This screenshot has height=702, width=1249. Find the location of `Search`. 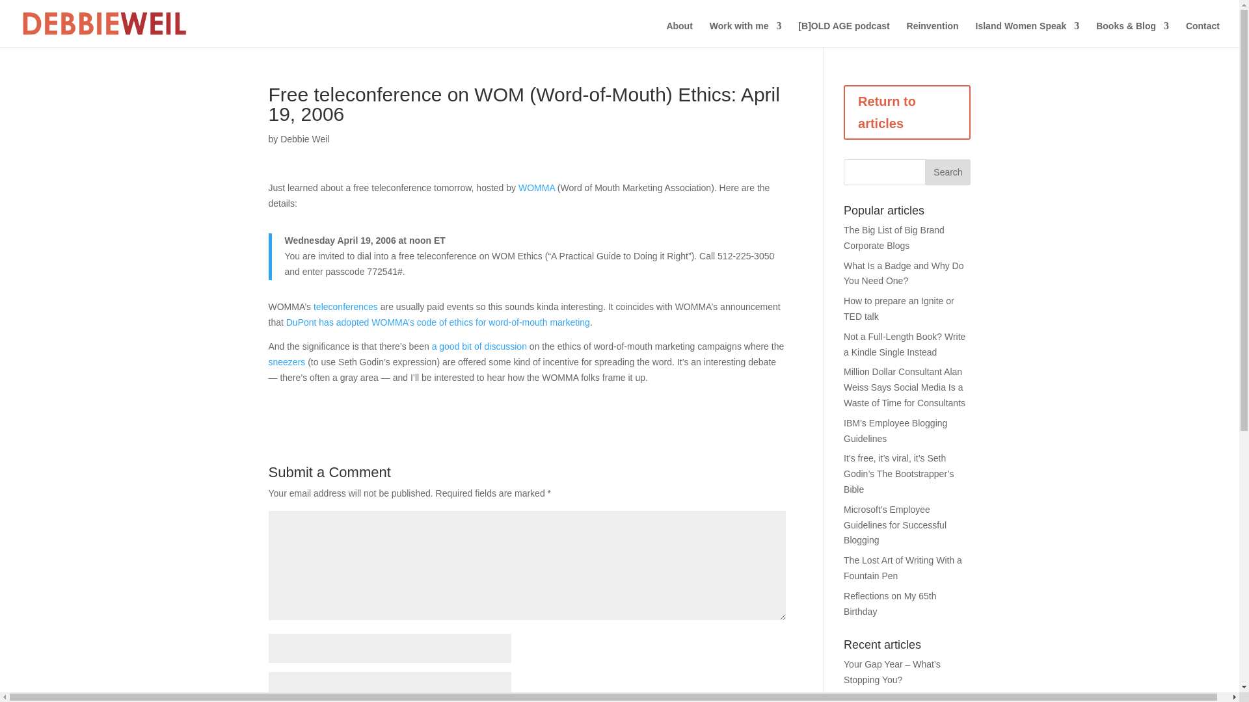

Search is located at coordinates (947, 172).